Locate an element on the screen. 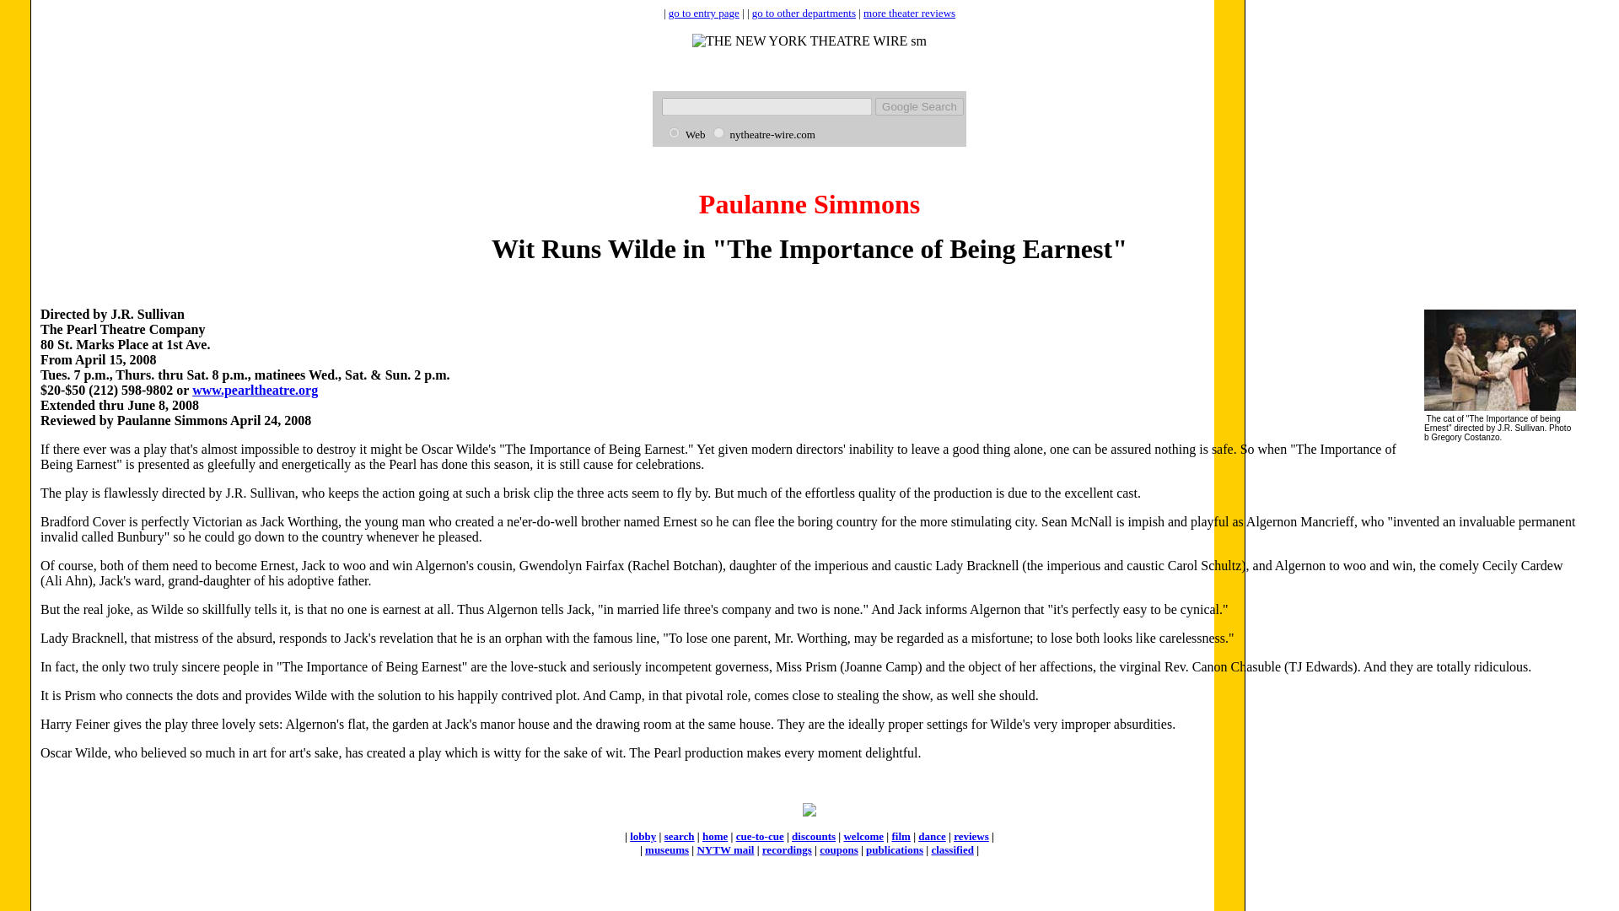 This screenshot has width=1619, height=911. discounts is located at coordinates (813, 836).